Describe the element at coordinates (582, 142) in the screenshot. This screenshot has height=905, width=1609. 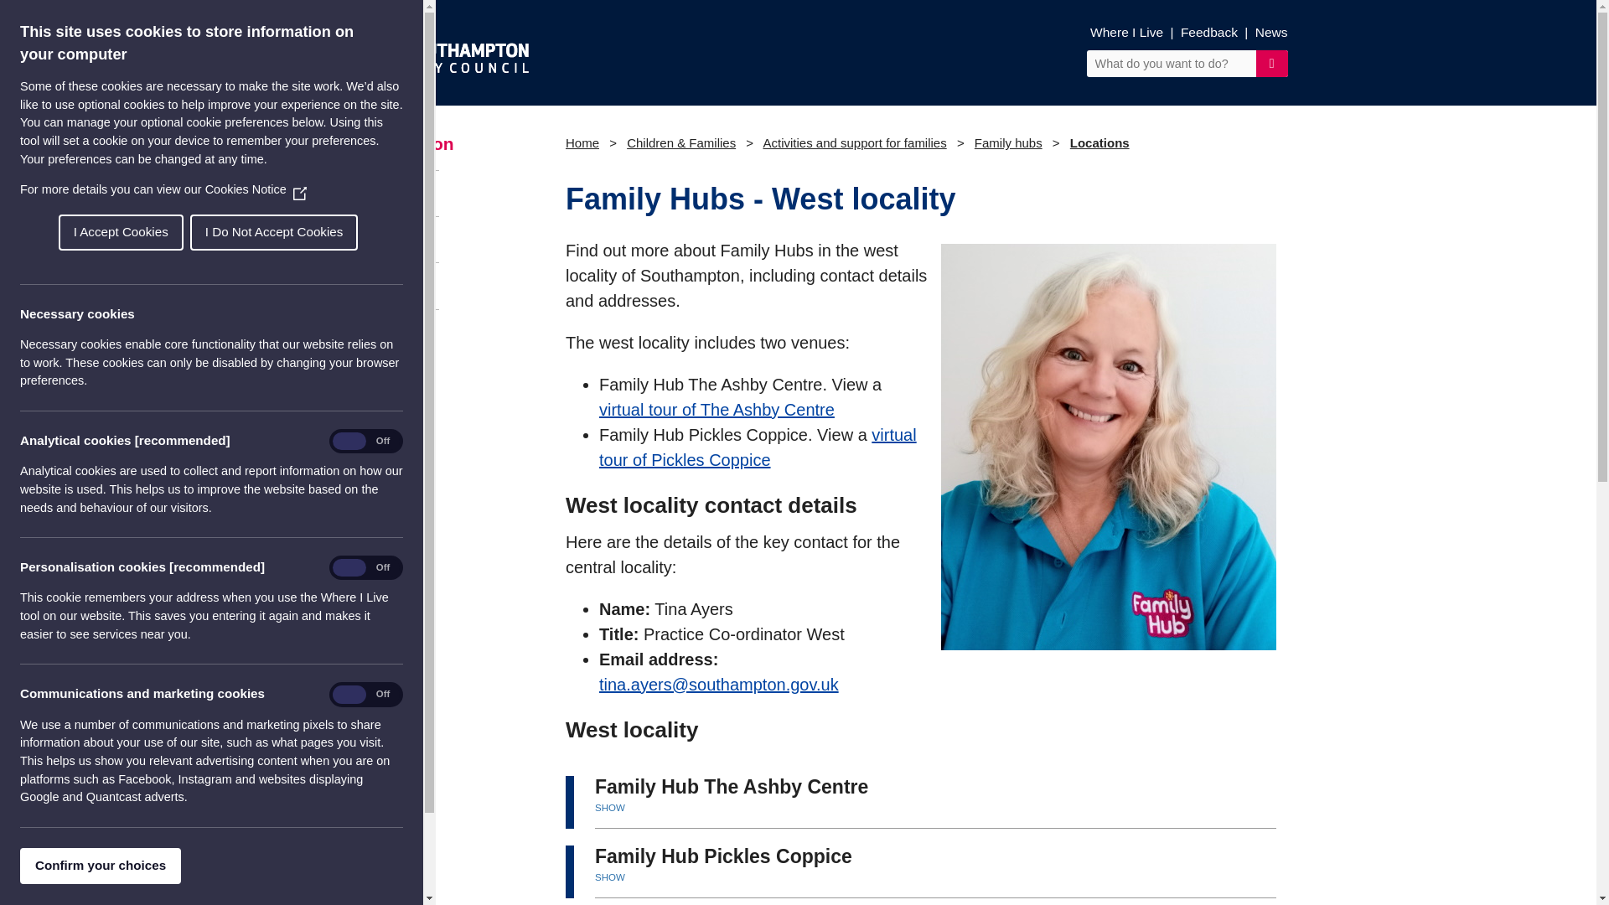
I see `Home` at that location.